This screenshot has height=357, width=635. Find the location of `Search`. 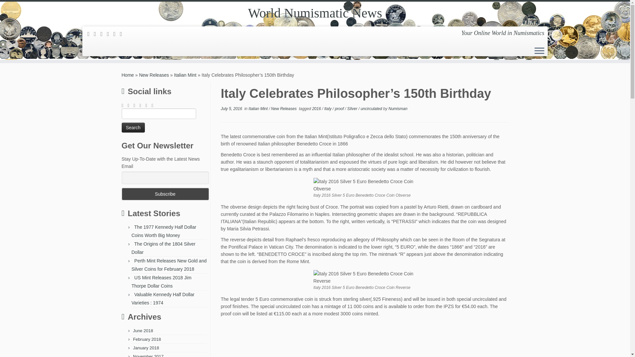

Search is located at coordinates (133, 128).